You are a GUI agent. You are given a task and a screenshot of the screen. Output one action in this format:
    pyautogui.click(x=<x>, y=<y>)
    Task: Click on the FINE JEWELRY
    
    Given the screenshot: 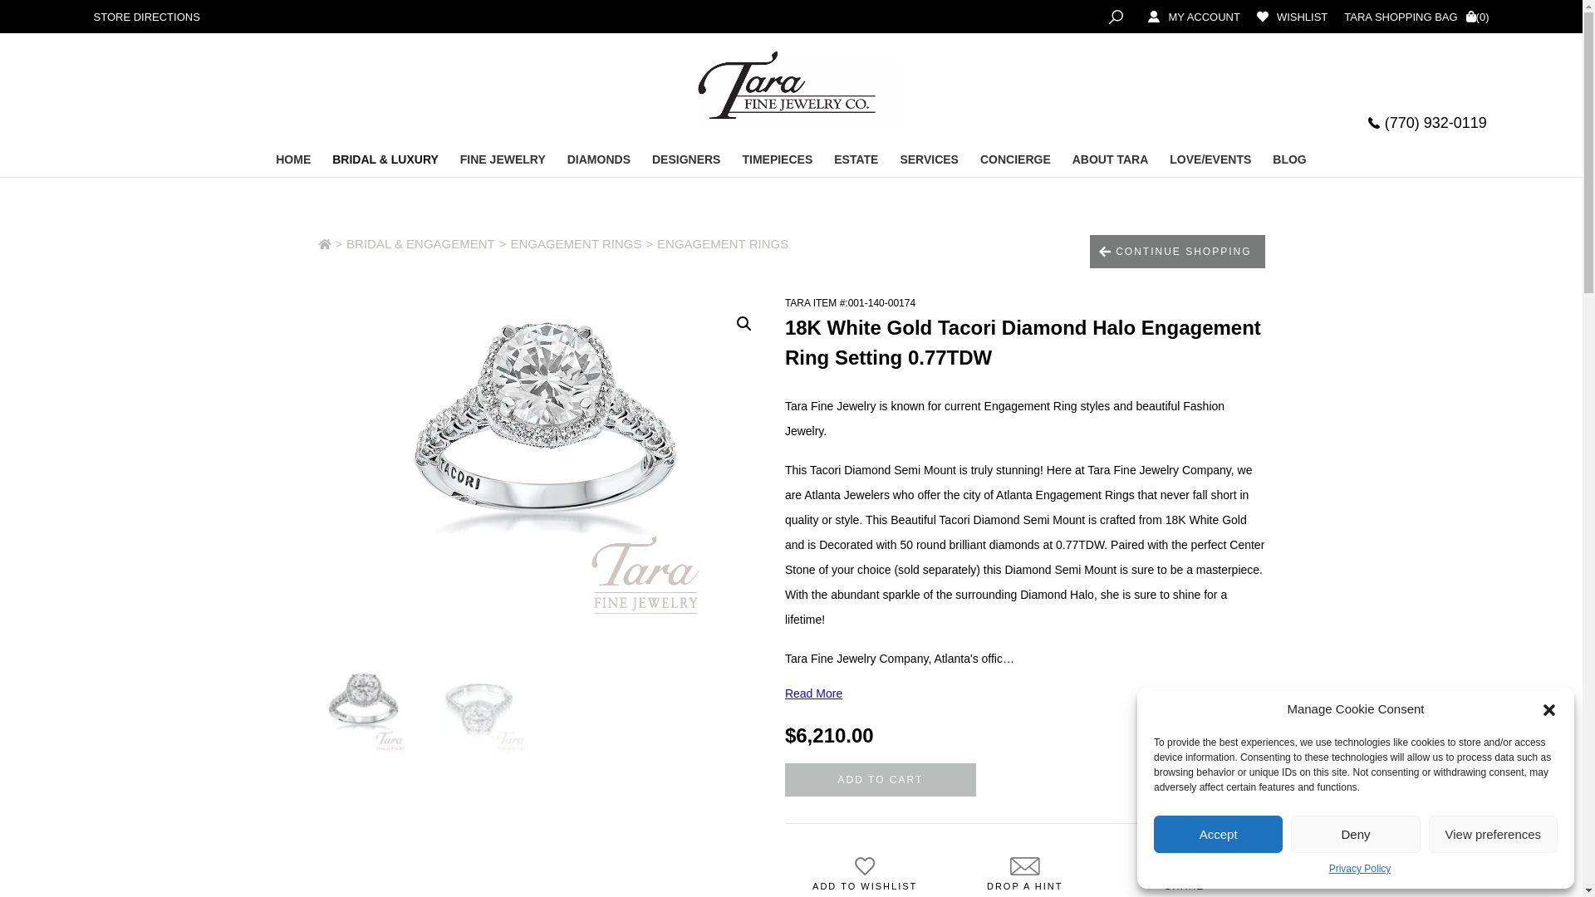 What is the action you would take?
    pyautogui.click(x=503, y=161)
    